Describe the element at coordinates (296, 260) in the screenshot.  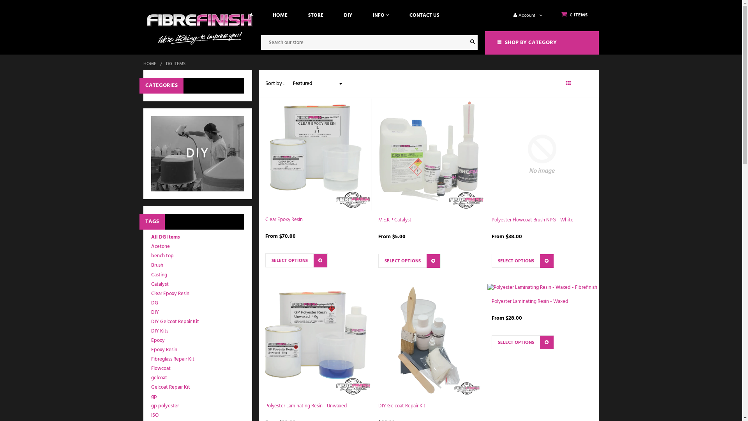
I see `SELECT OPTIONS` at that location.